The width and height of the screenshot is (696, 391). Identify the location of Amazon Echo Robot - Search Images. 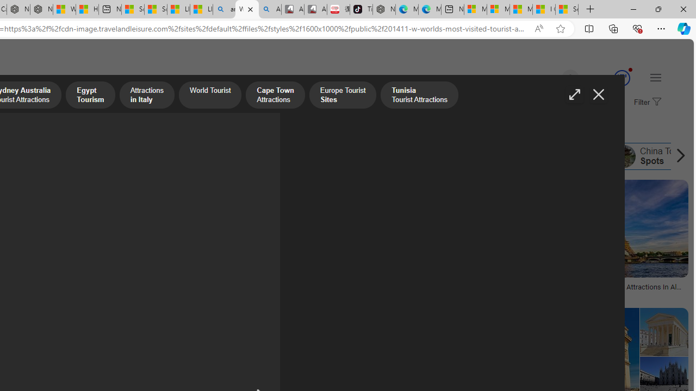
(270, 10).